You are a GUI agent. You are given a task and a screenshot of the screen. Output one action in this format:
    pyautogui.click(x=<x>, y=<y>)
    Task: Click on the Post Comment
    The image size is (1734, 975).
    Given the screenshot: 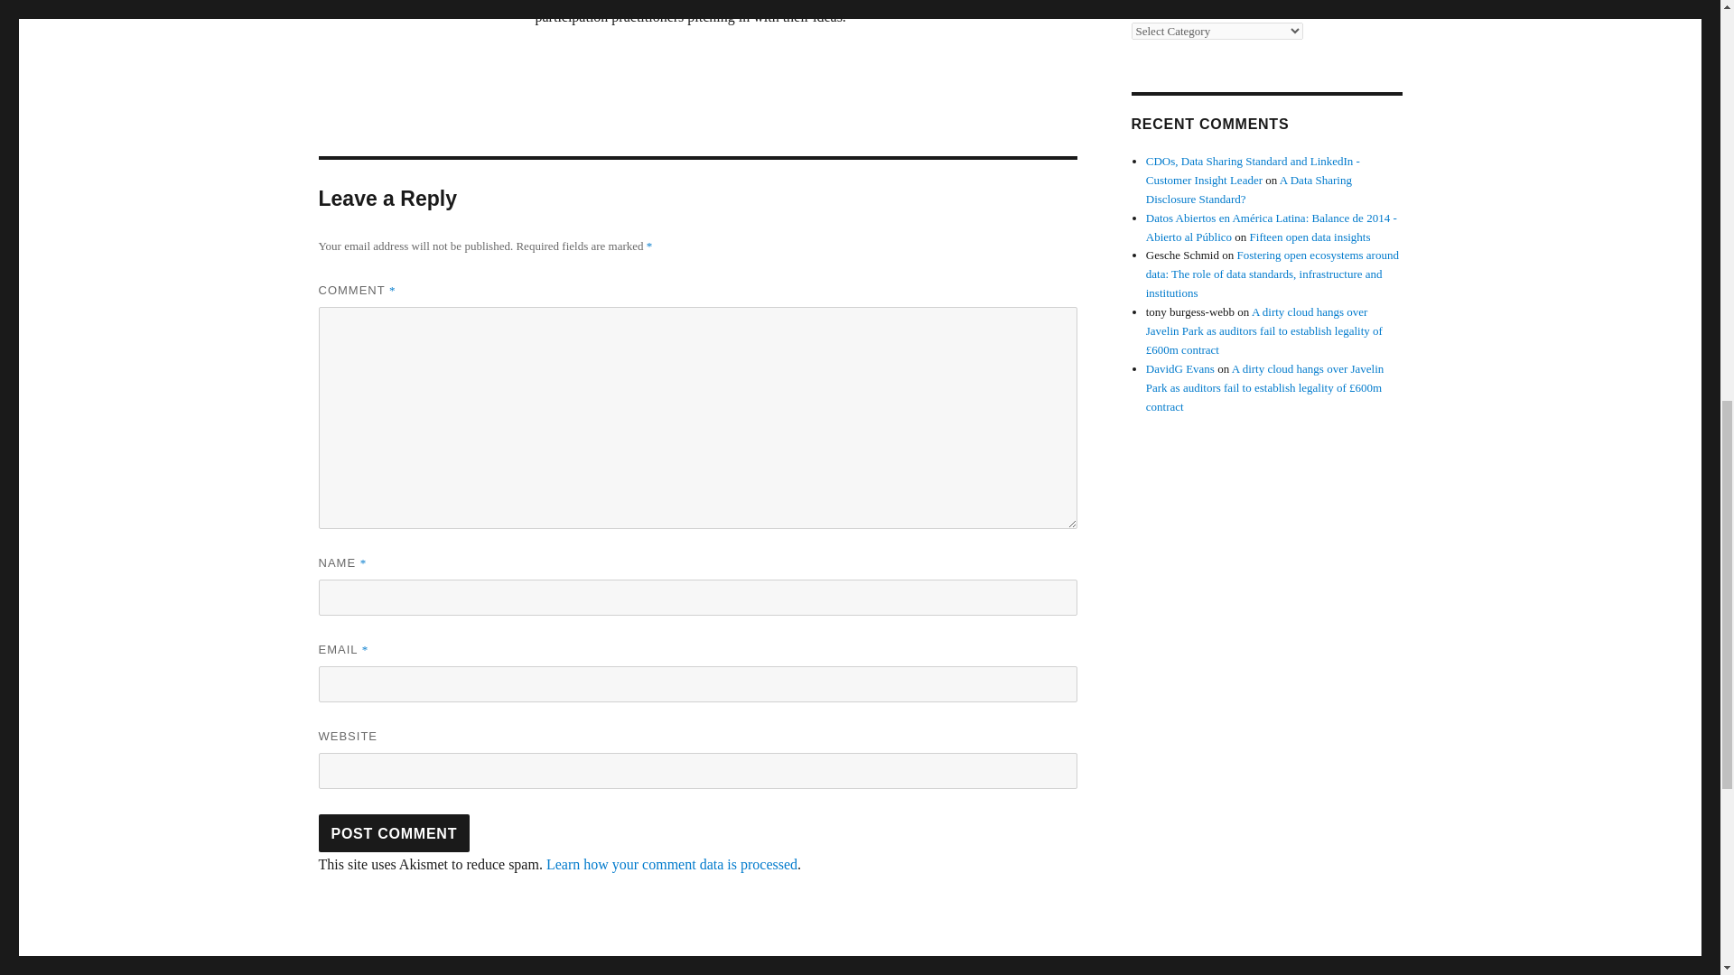 What is the action you would take?
    pyautogui.click(x=394, y=832)
    